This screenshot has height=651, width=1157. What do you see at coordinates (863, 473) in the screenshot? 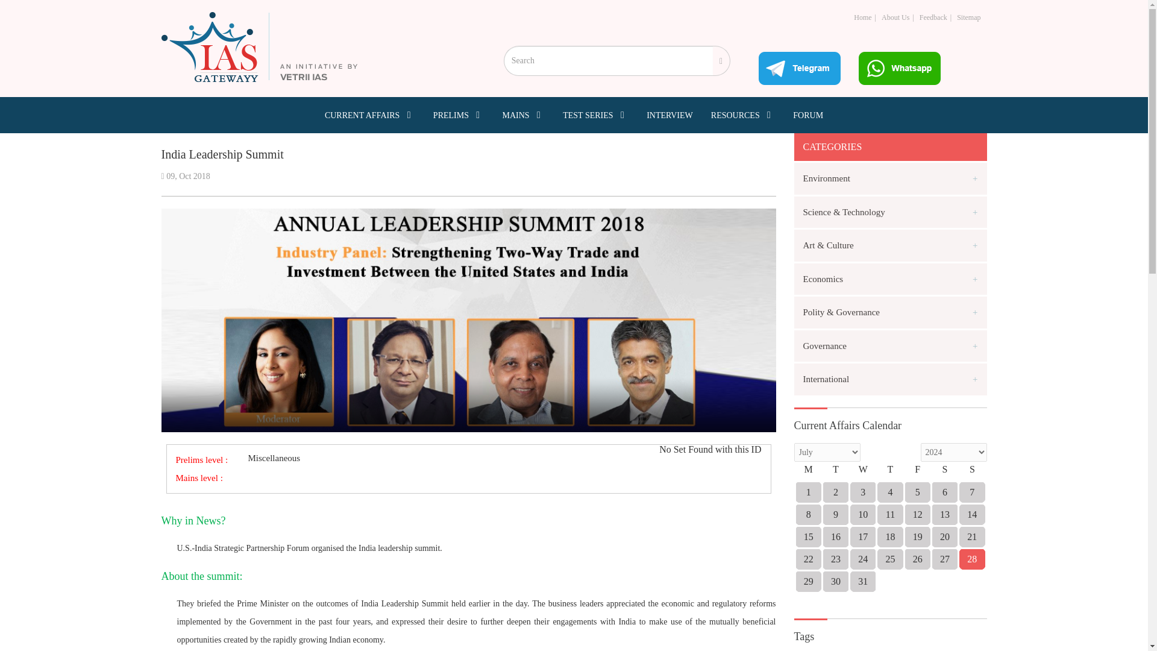
I see `Wednesday` at bounding box center [863, 473].